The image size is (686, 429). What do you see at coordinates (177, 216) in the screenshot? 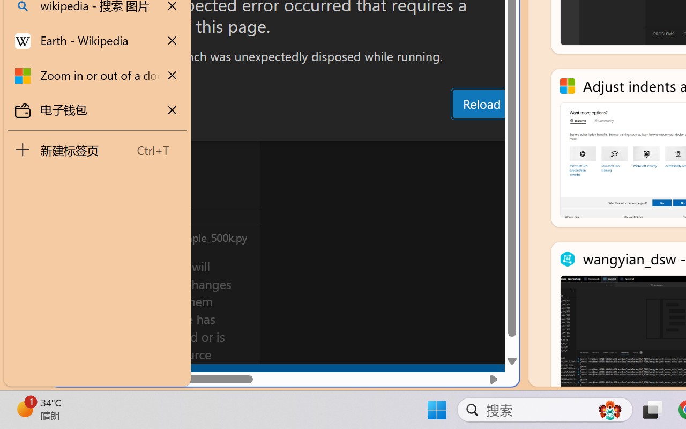
I see `Outline Section` at bounding box center [177, 216].